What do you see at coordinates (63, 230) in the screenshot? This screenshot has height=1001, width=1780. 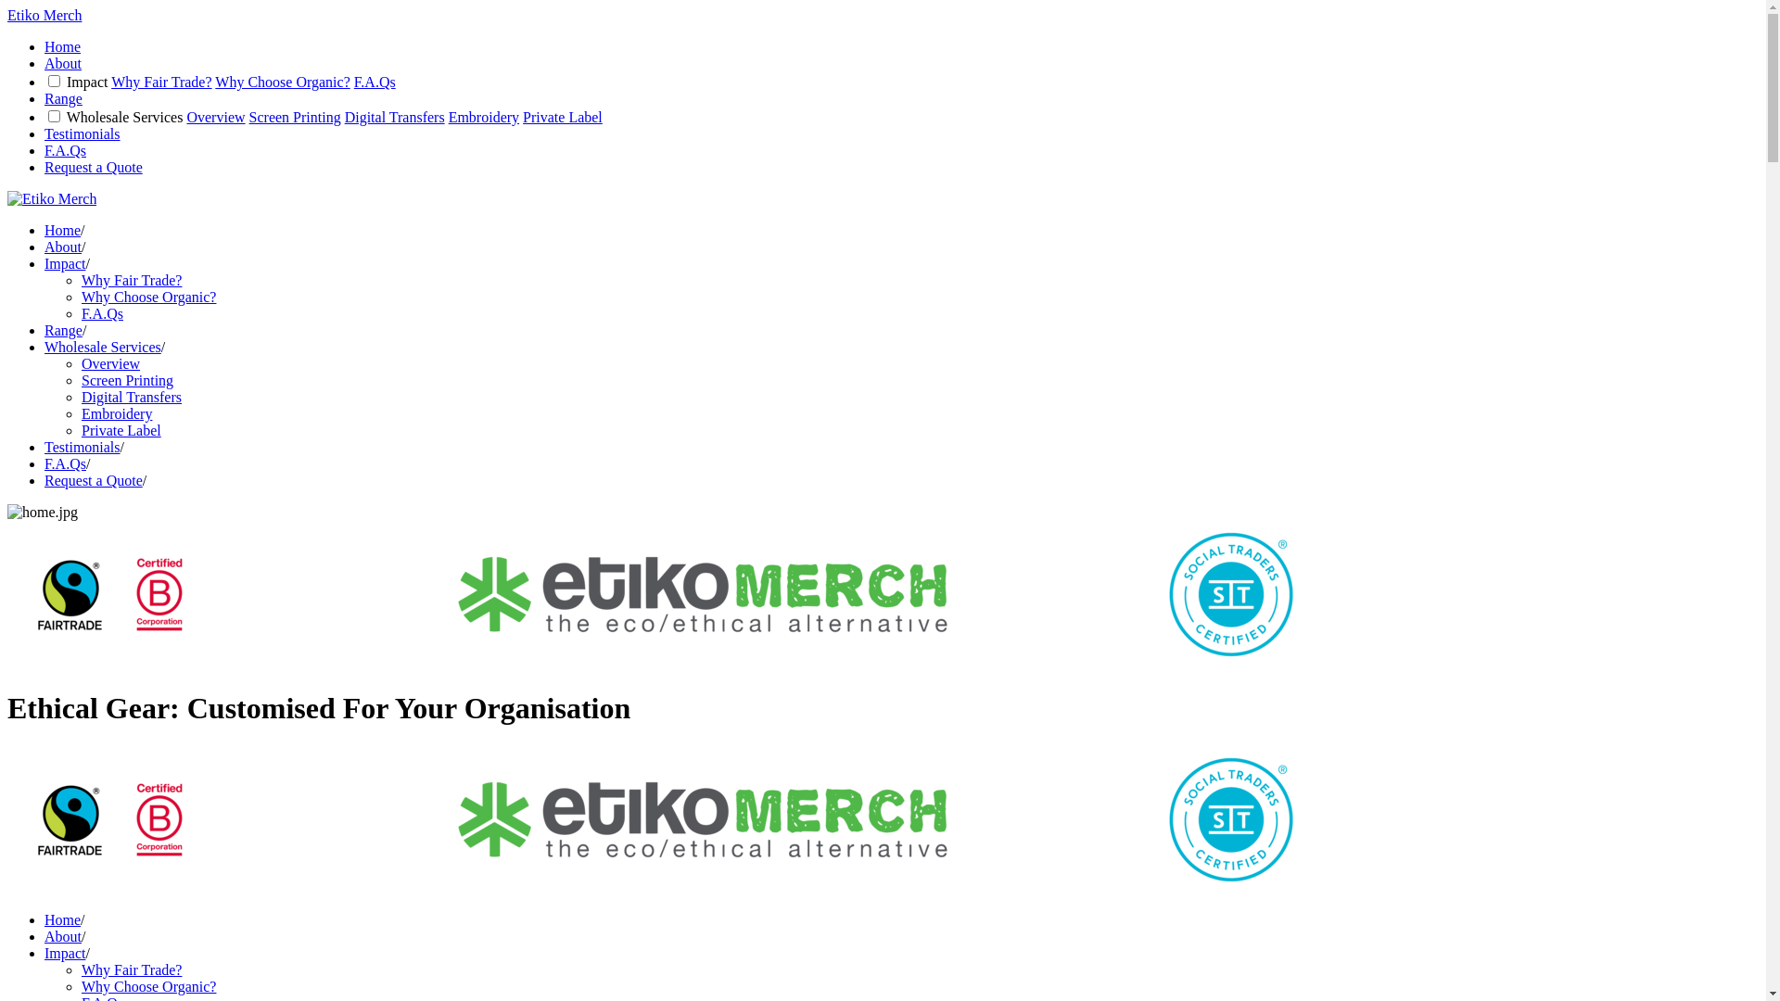 I see `Home` at bounding box center [63, 230].